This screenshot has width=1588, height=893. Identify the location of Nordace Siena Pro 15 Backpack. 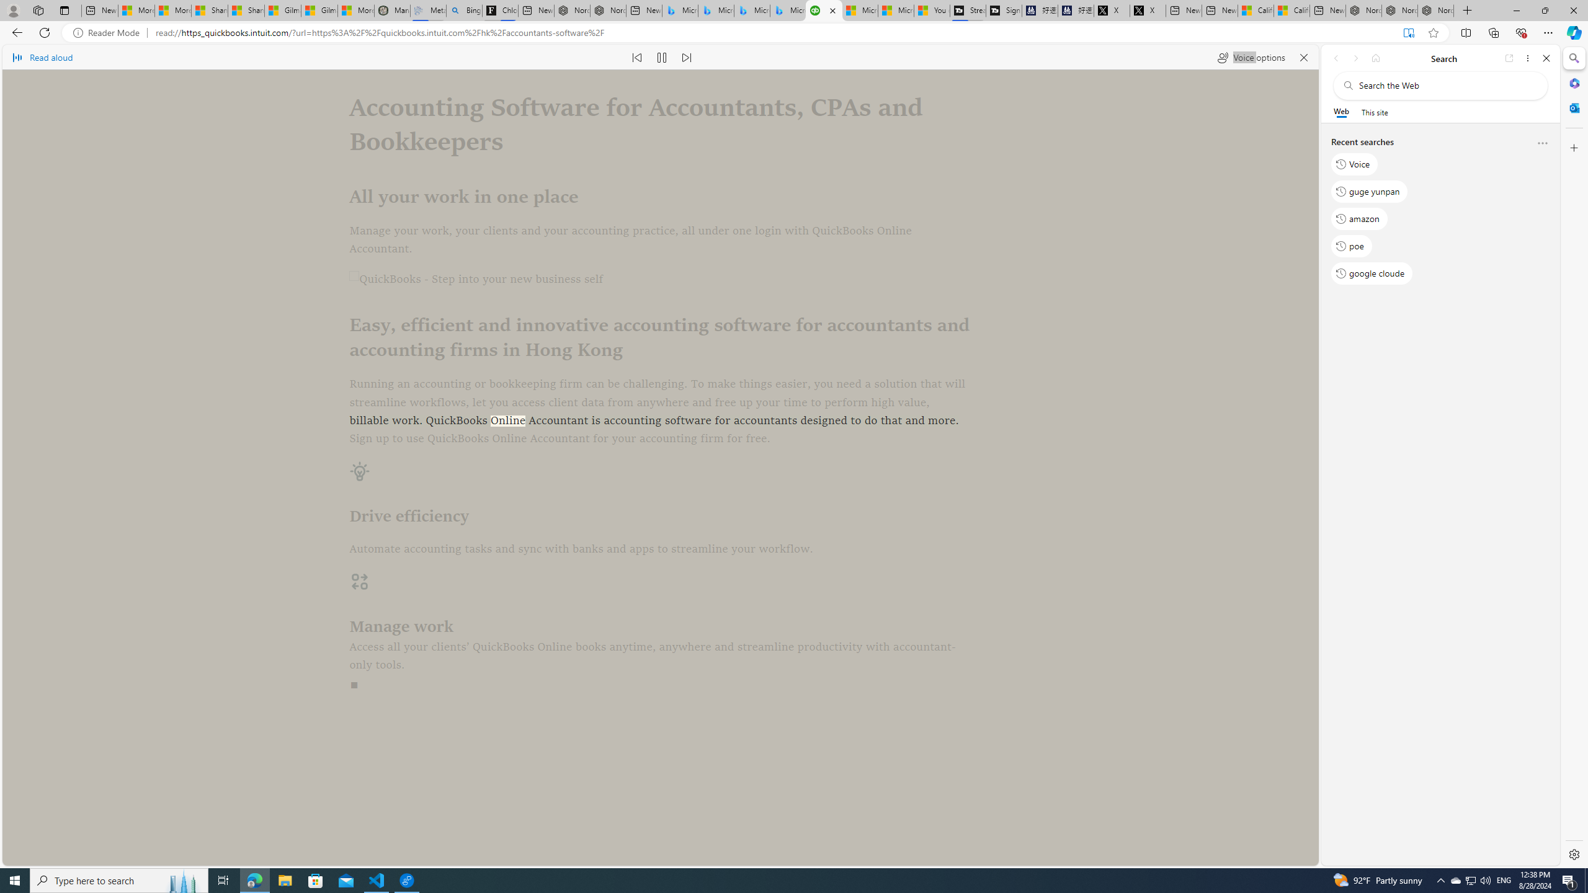
(1399, 11).